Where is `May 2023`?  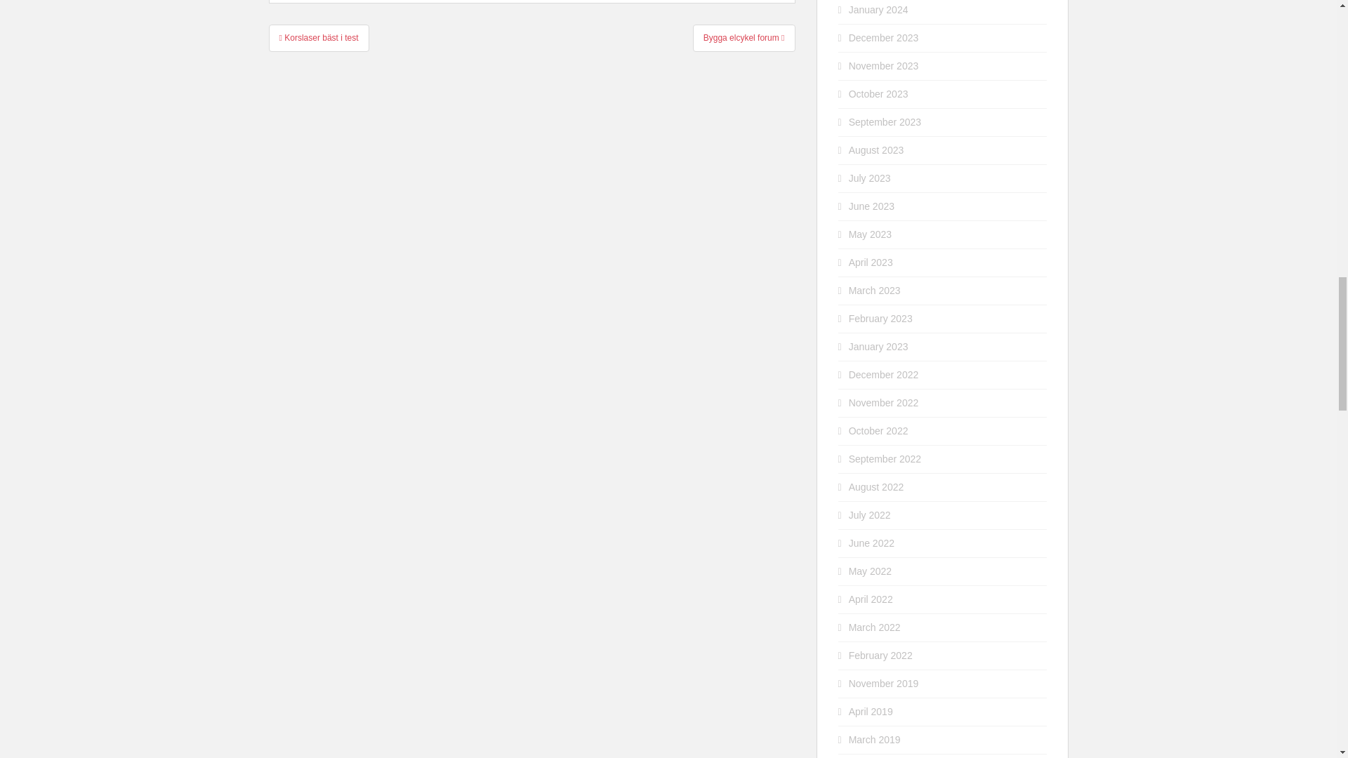 May 2023 is located at coordinates (870, 234).